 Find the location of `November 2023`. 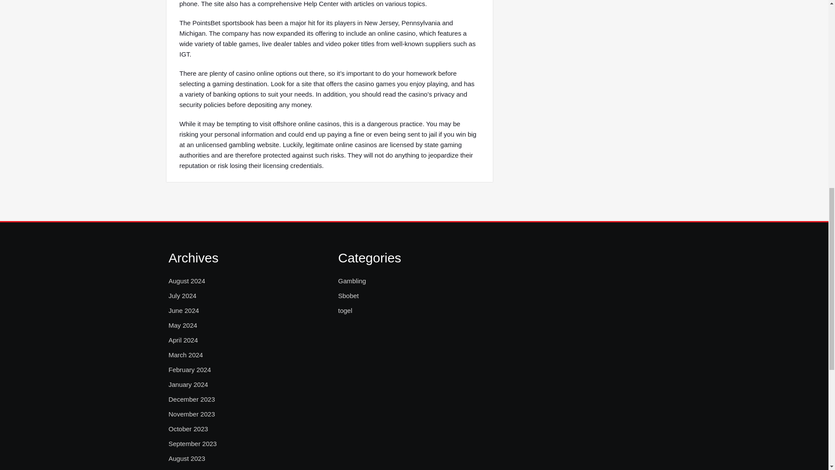

November 2023 is located at coordinates (192, 414).